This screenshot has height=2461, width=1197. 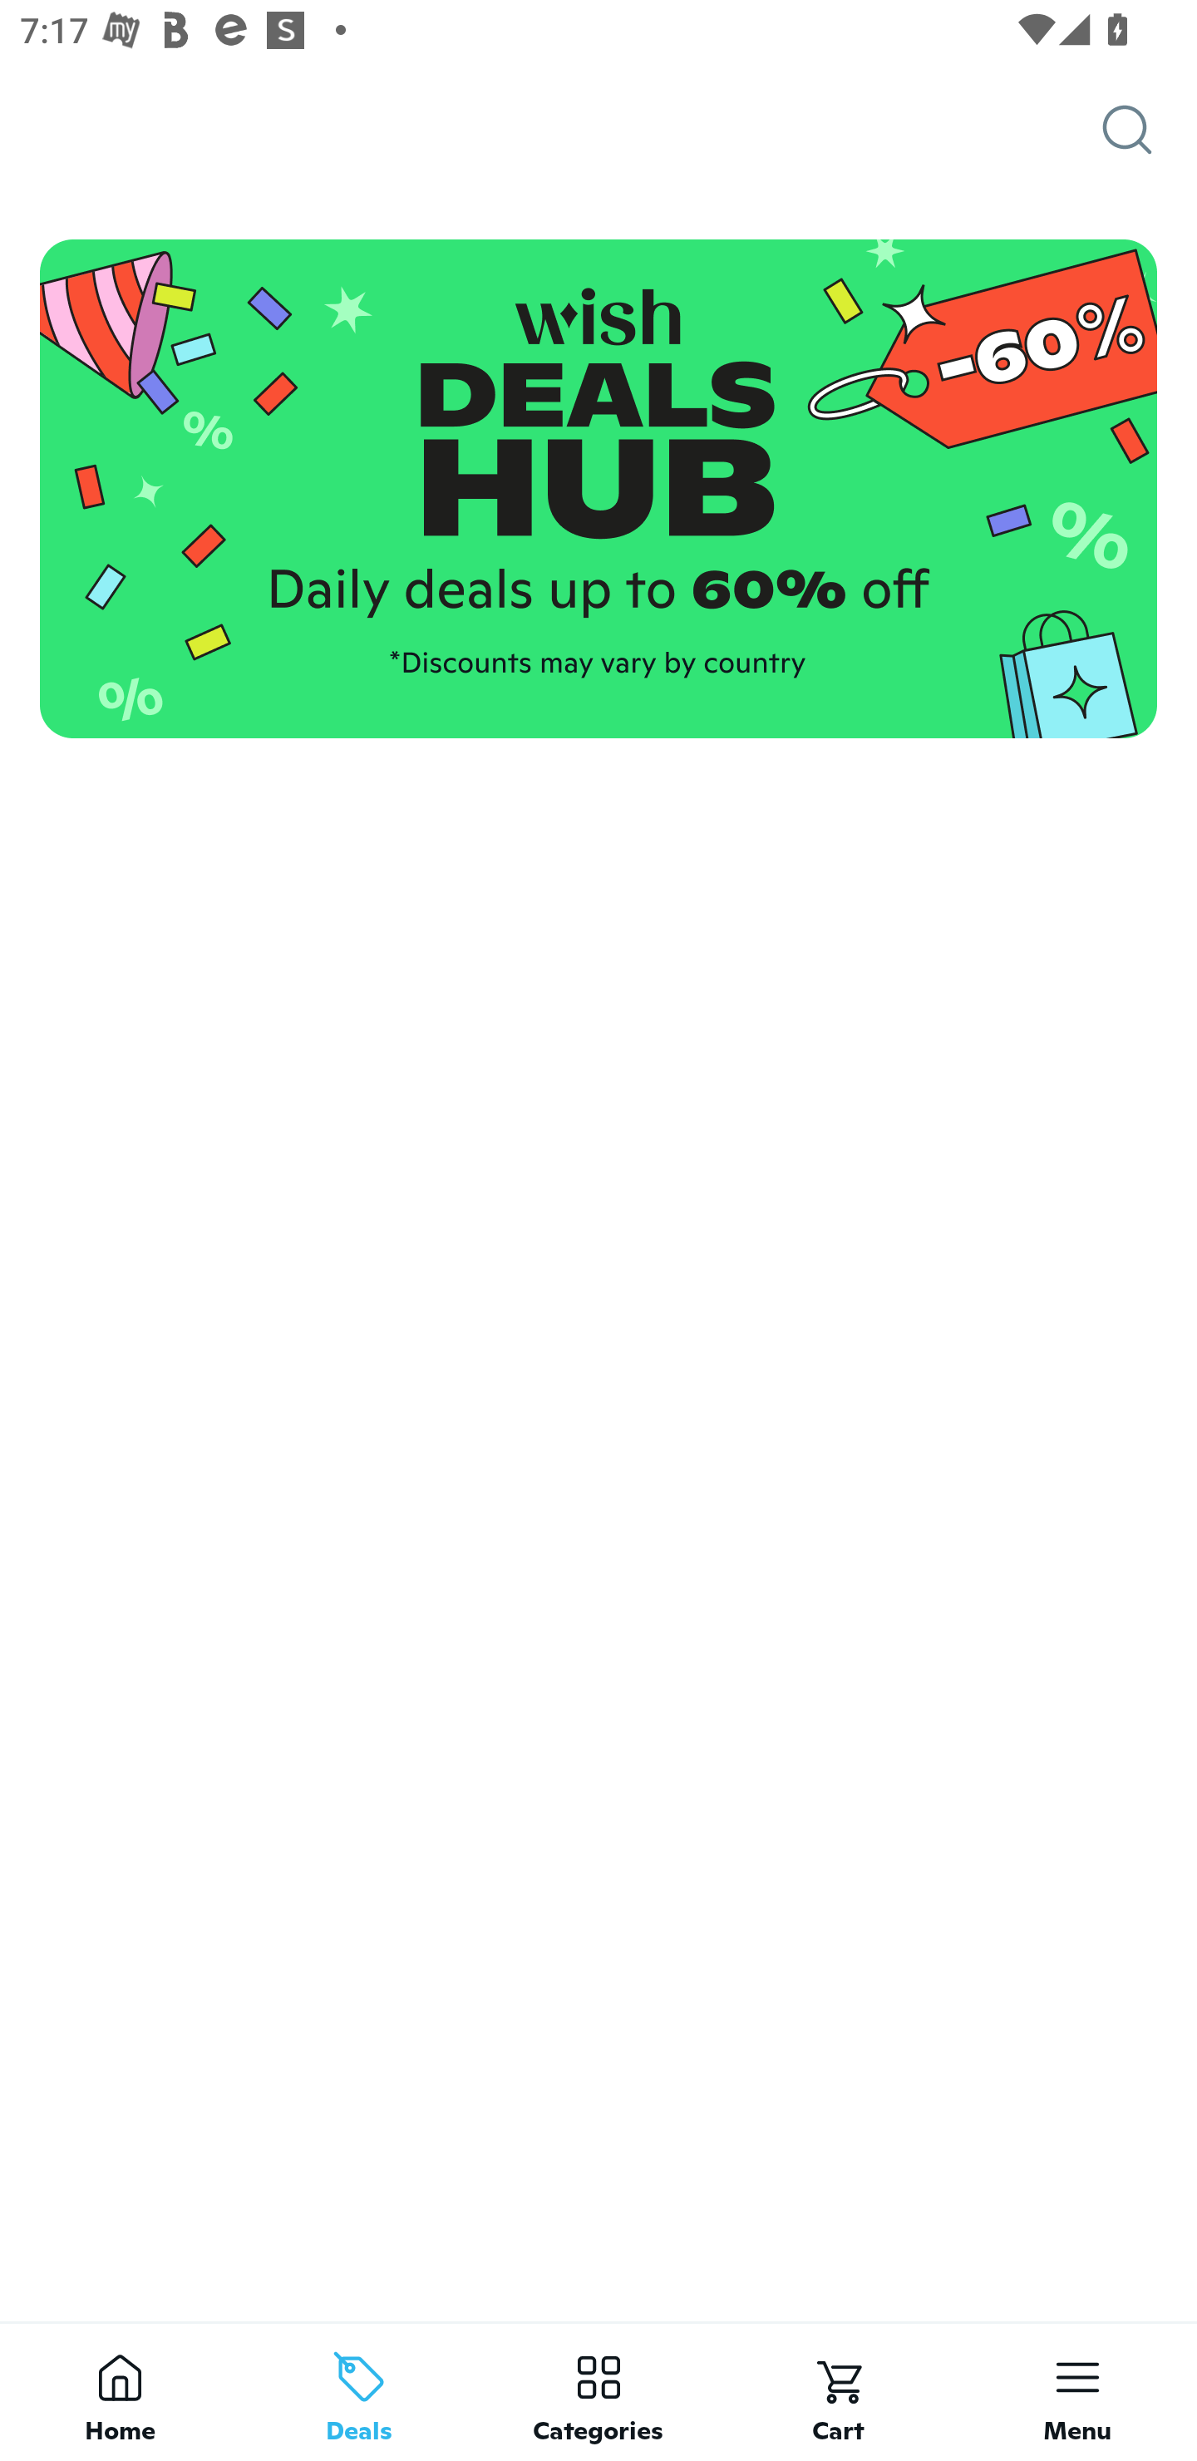 What do you see at coordinates (120, 2391) in the screenshot?
I see `Home` at bounding box center [120, 2391].